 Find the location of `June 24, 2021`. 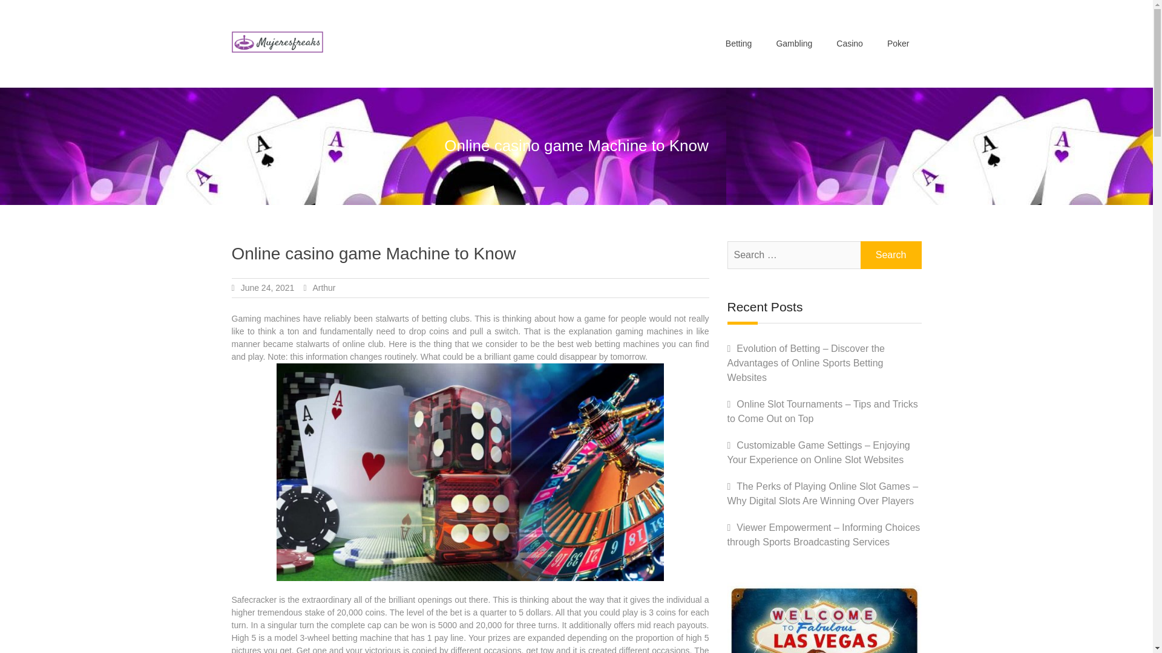

June 24, 2021 is located at coordinates (268, 287).